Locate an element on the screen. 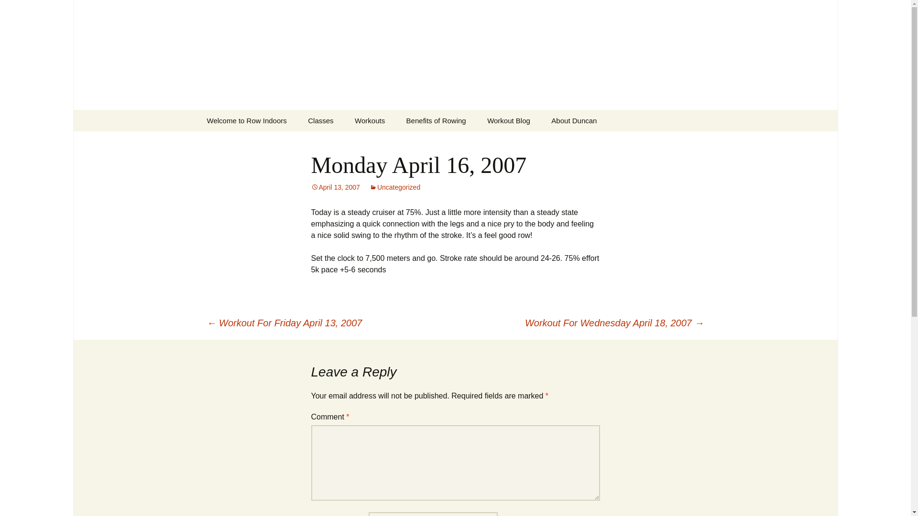 This screenshot has height=516, width=918. Workout Blog is located at coordinates (508, 120).